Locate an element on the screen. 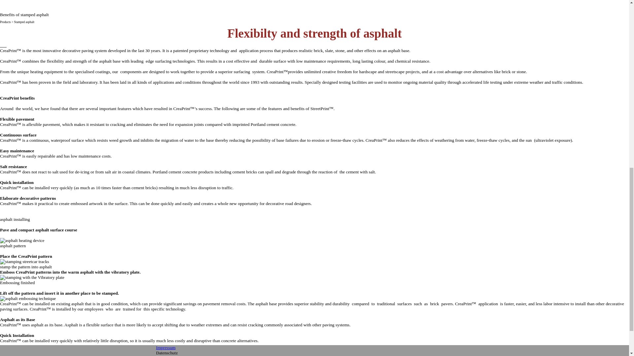 This screenshot has width=634, height=356. infrared heater is located at coordinates (22, 241).